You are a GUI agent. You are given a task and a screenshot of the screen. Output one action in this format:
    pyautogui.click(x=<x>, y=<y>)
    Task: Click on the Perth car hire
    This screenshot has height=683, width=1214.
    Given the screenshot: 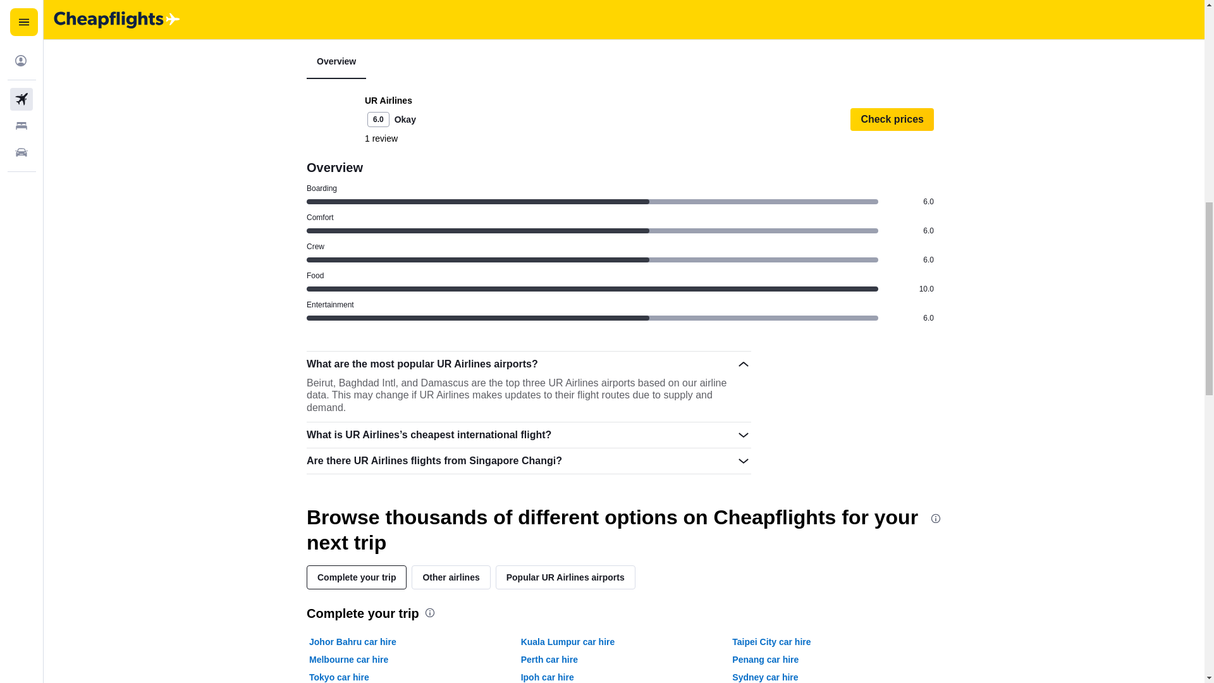 What is the action you would take?
    pyautogui.click(x=549, y=659)
    